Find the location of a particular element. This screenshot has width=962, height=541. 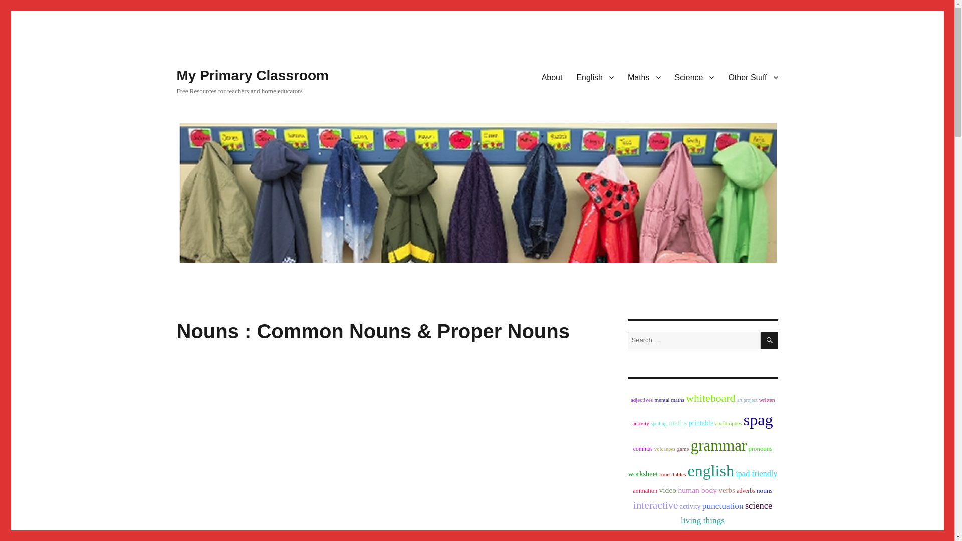

My Primary Classroom is located at coordinates (252, 75).